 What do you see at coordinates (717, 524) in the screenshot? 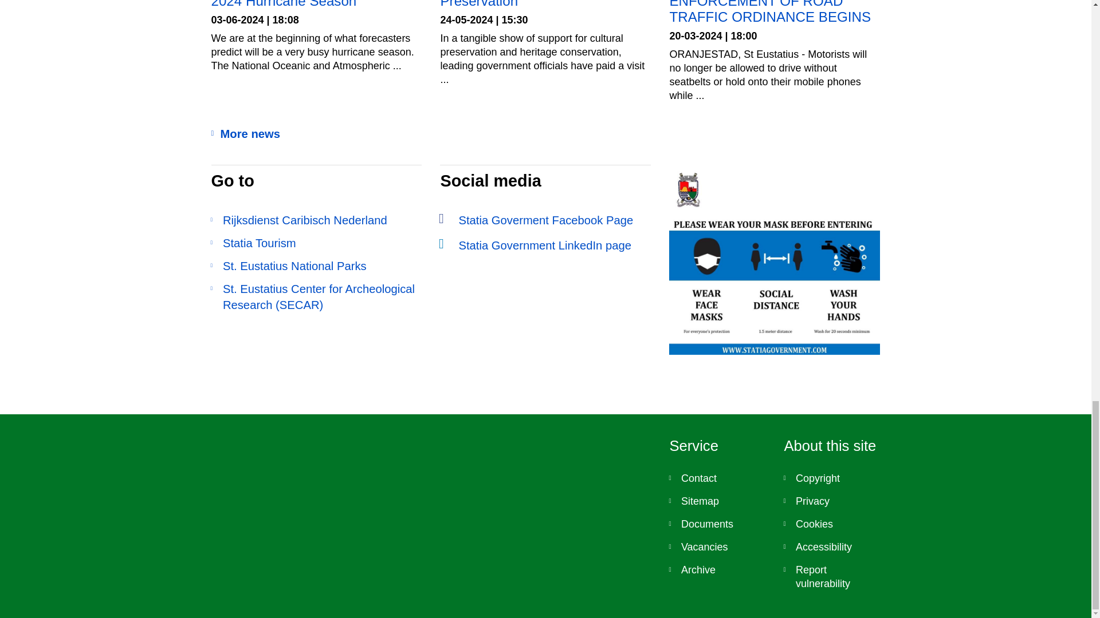
I see `Documents` at bounding box center [717, 524].